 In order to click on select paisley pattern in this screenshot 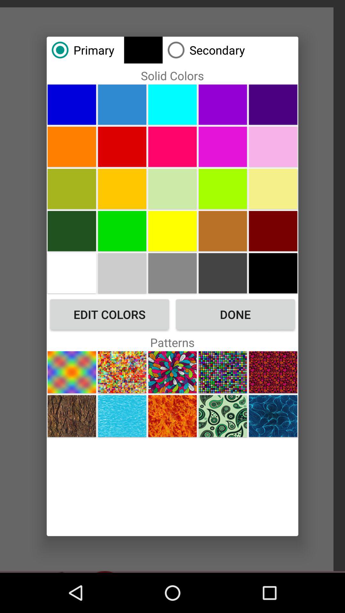, I will do `click(223, 416)`.